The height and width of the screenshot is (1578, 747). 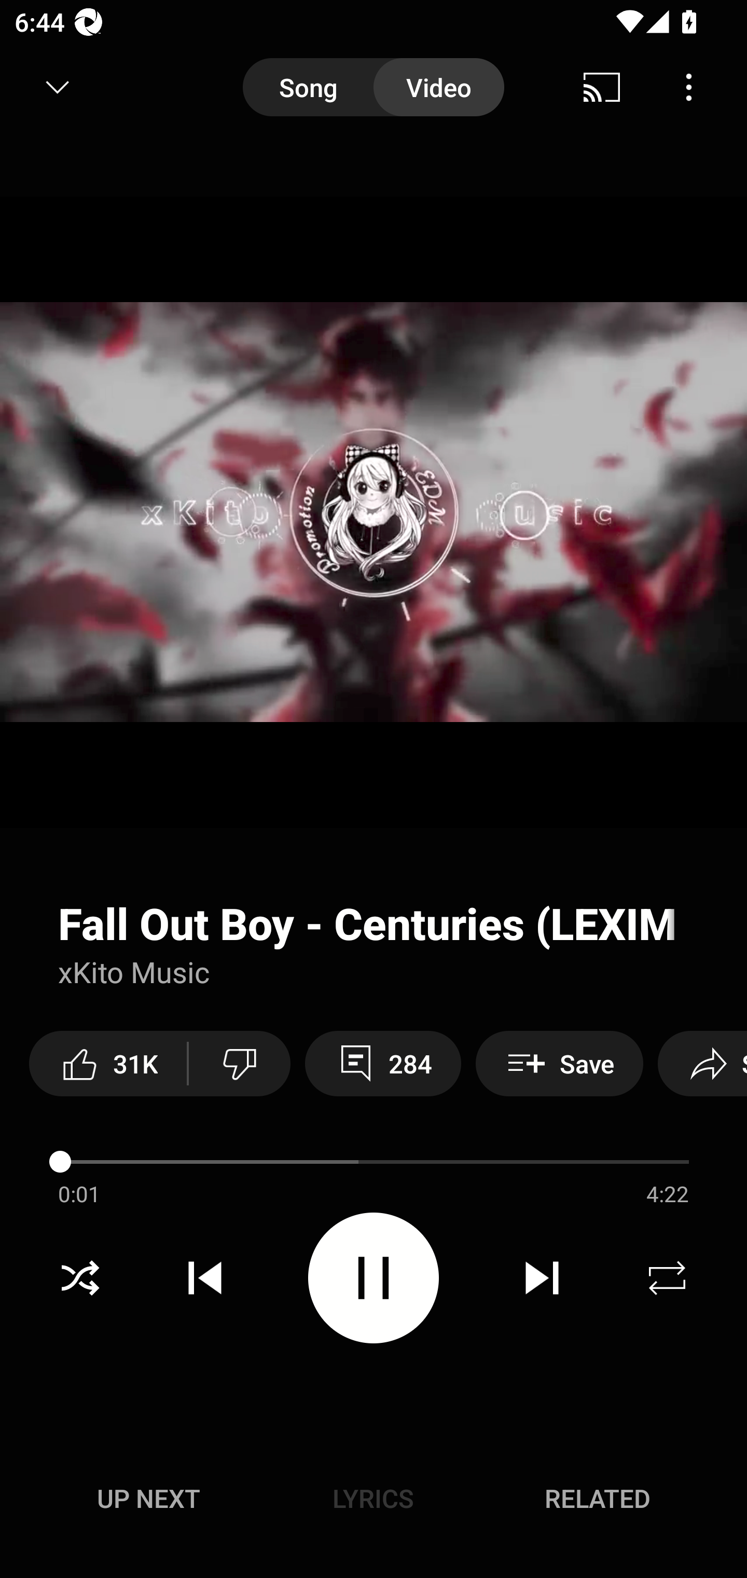 What do you see at coordinates (667, 1278) in the screenshot?
I see `Repeat off` at bounding box center [667, 1278].